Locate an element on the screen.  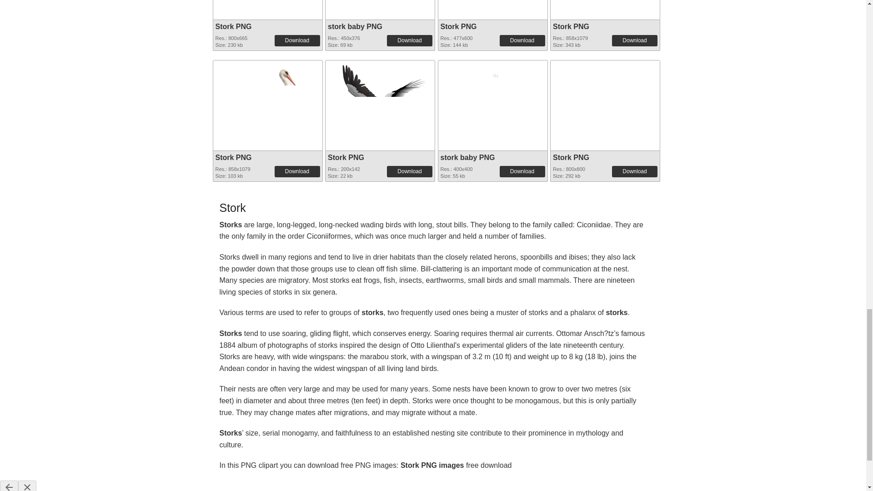
Stork PNG is located at coordinates (267, 5).